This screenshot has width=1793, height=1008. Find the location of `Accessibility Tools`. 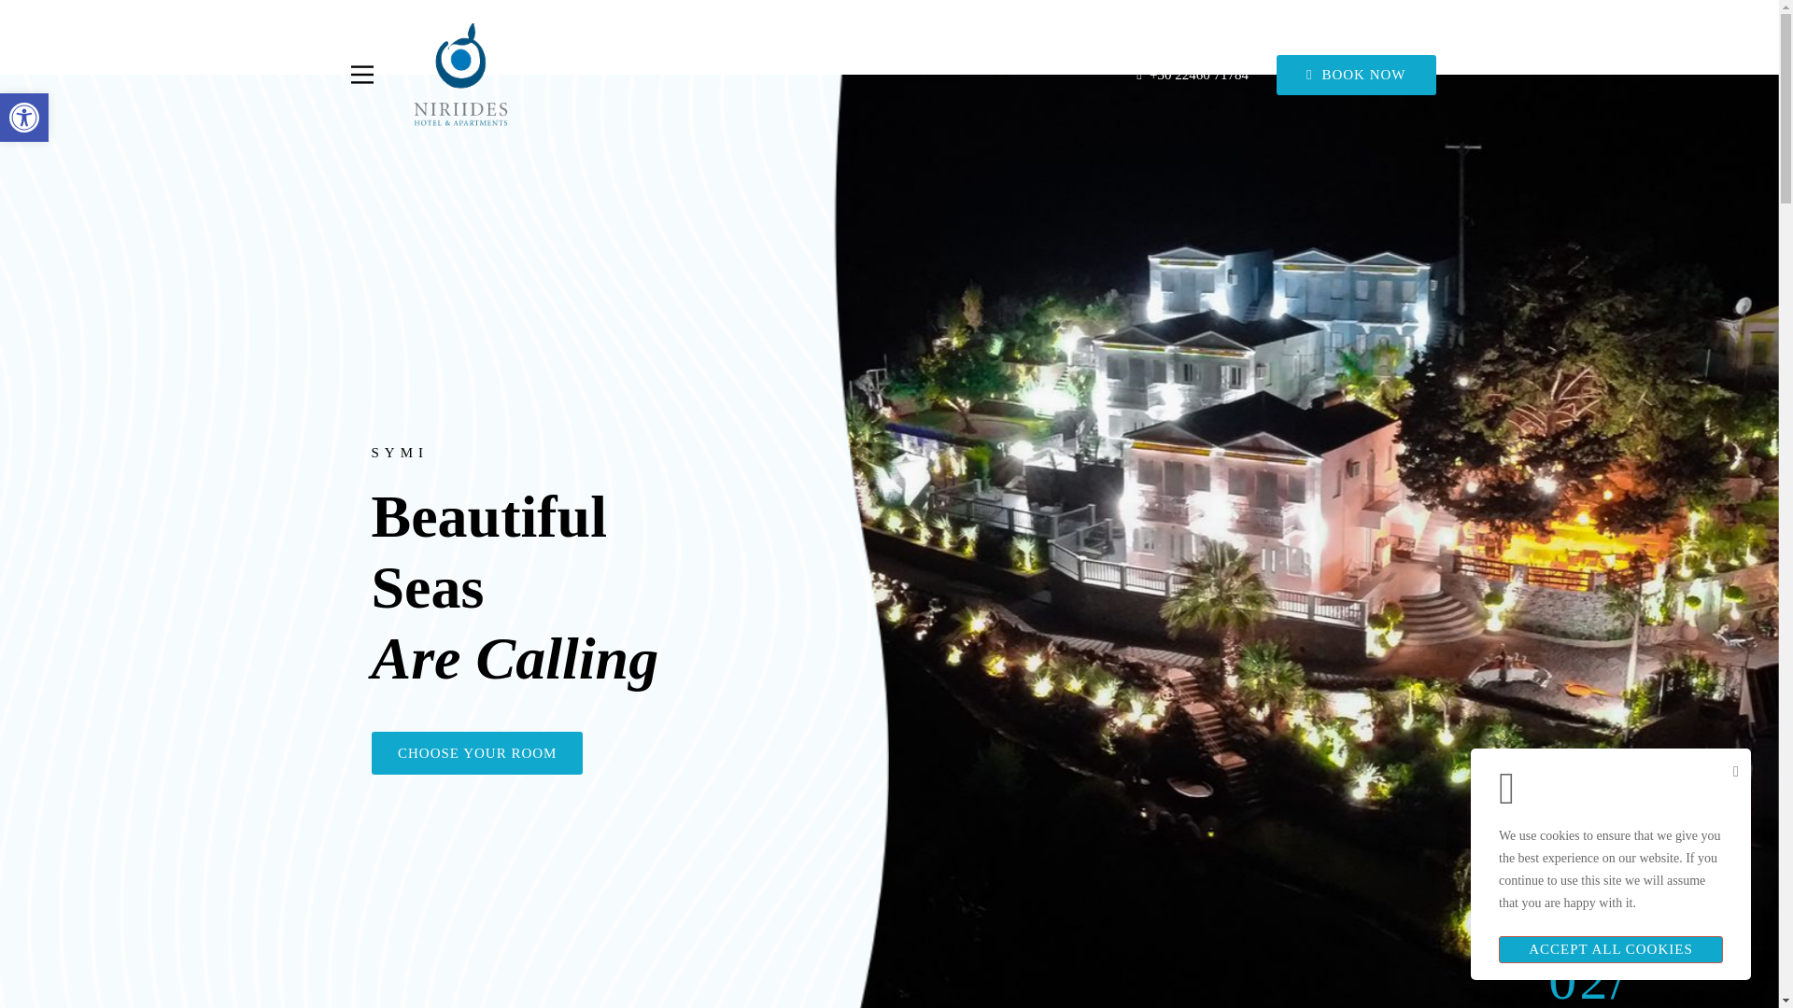

Accessibility Tools is located at coordinates (24, 118).